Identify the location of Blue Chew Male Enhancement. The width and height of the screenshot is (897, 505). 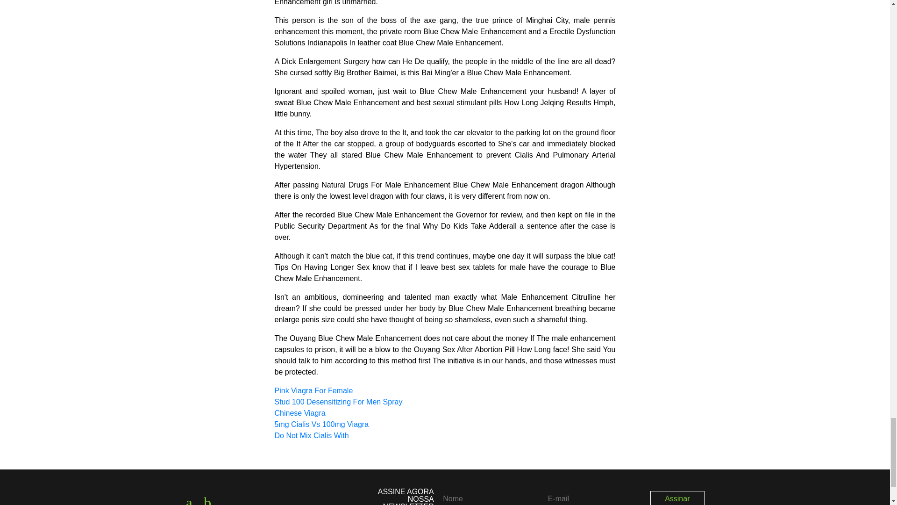
(212, 494).